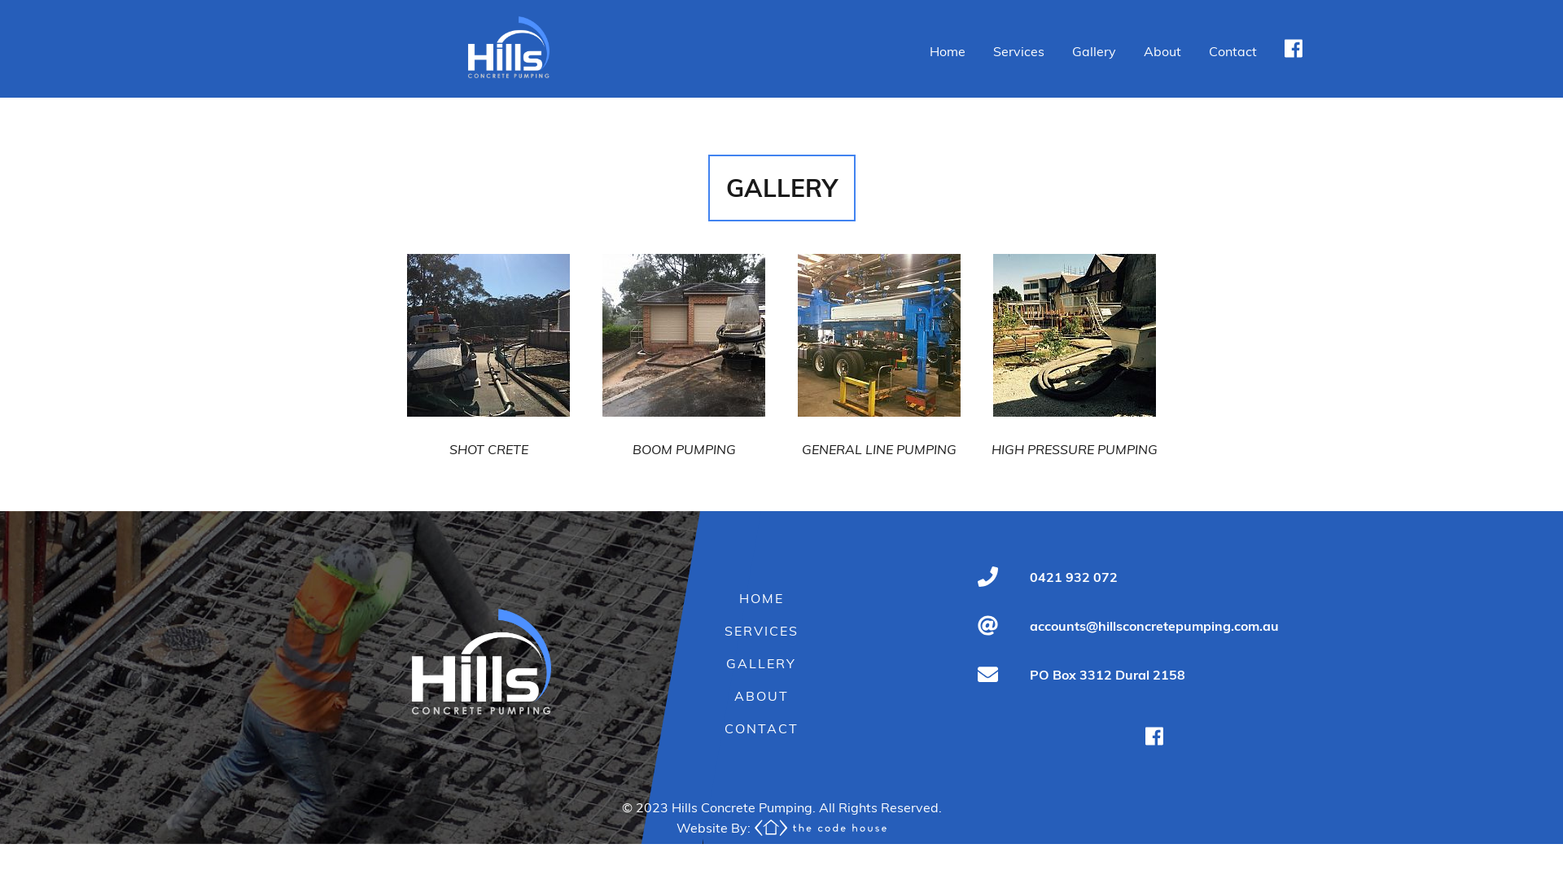 The image size is (1563, 879). What do you see at coordinates (761, 663) in the screenshot?
I see `GALLERY` at bounding box center [761, 663].